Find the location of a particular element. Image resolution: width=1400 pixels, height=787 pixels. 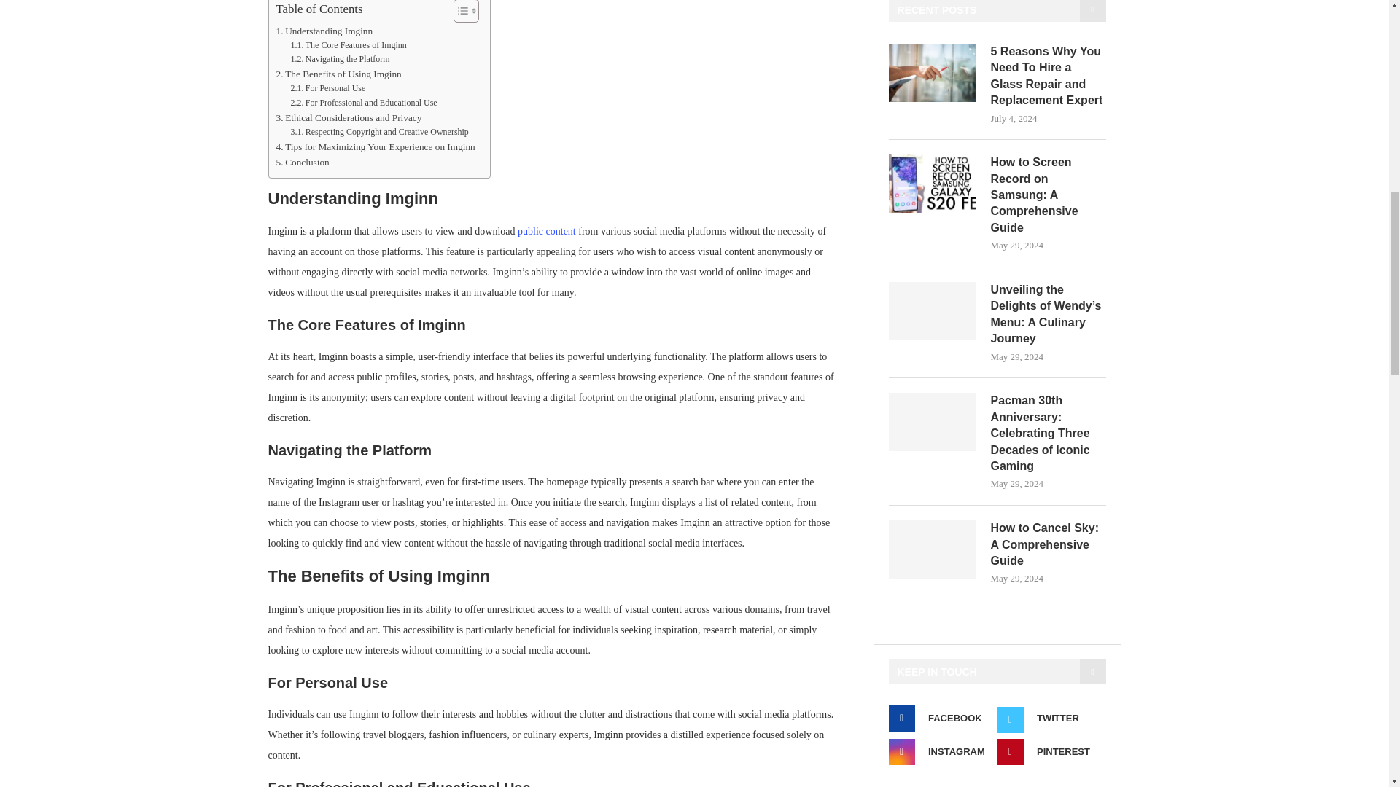

For Professional and Educational Use is located at coordinates (363, 103).